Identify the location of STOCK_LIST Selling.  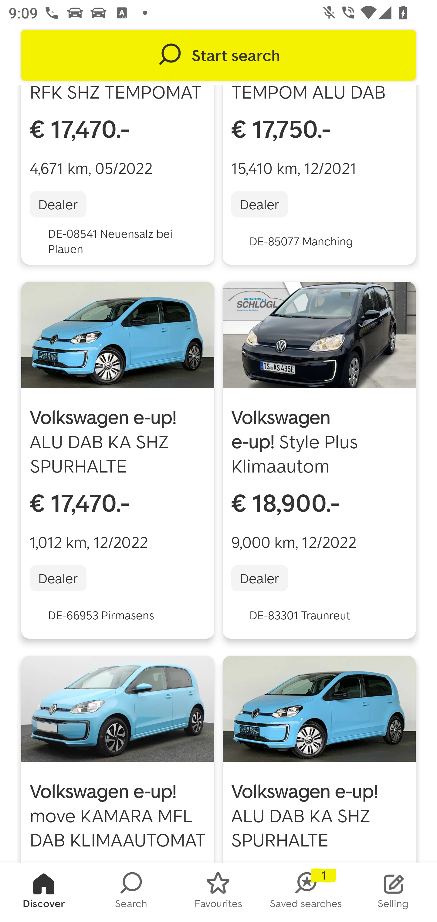
(393, 892).